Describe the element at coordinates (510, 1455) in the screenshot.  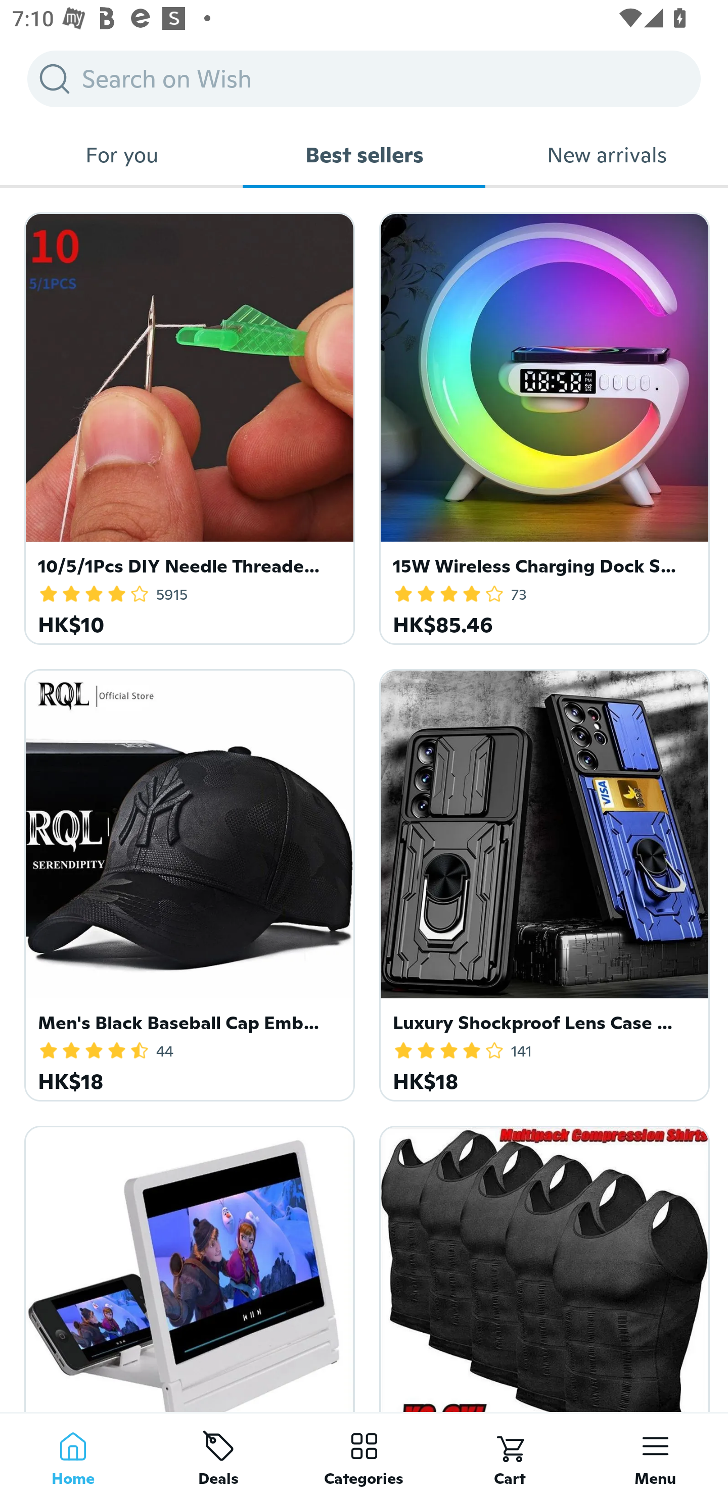
I see `Cart` at that location.